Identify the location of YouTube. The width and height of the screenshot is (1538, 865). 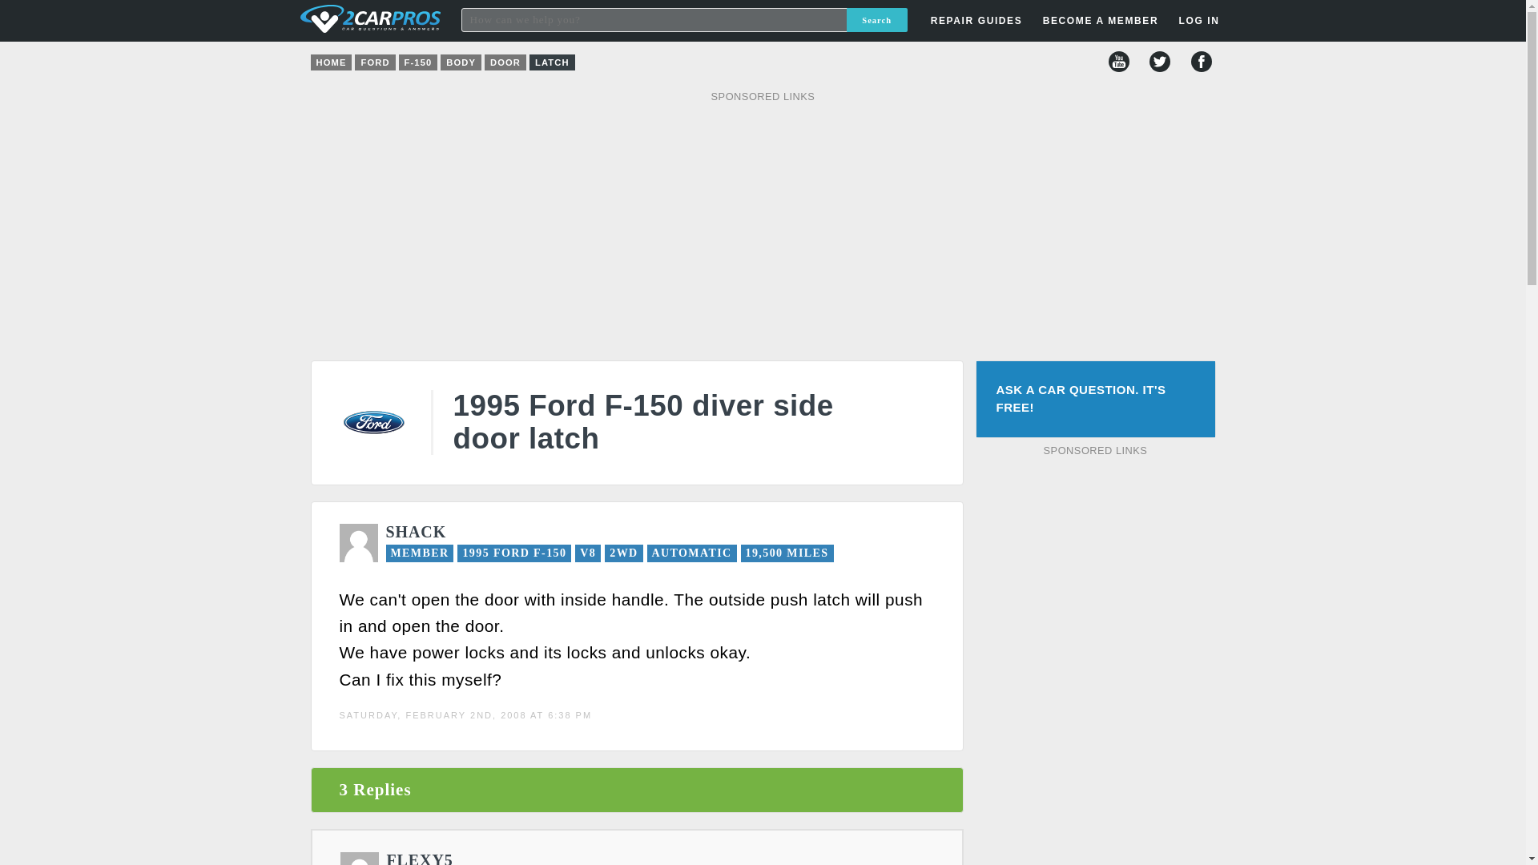
(1118, 61).